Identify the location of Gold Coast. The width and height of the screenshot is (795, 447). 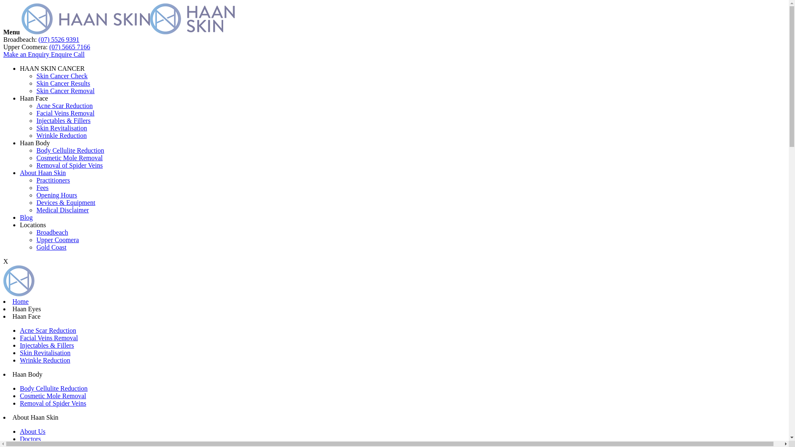
(51, 248).